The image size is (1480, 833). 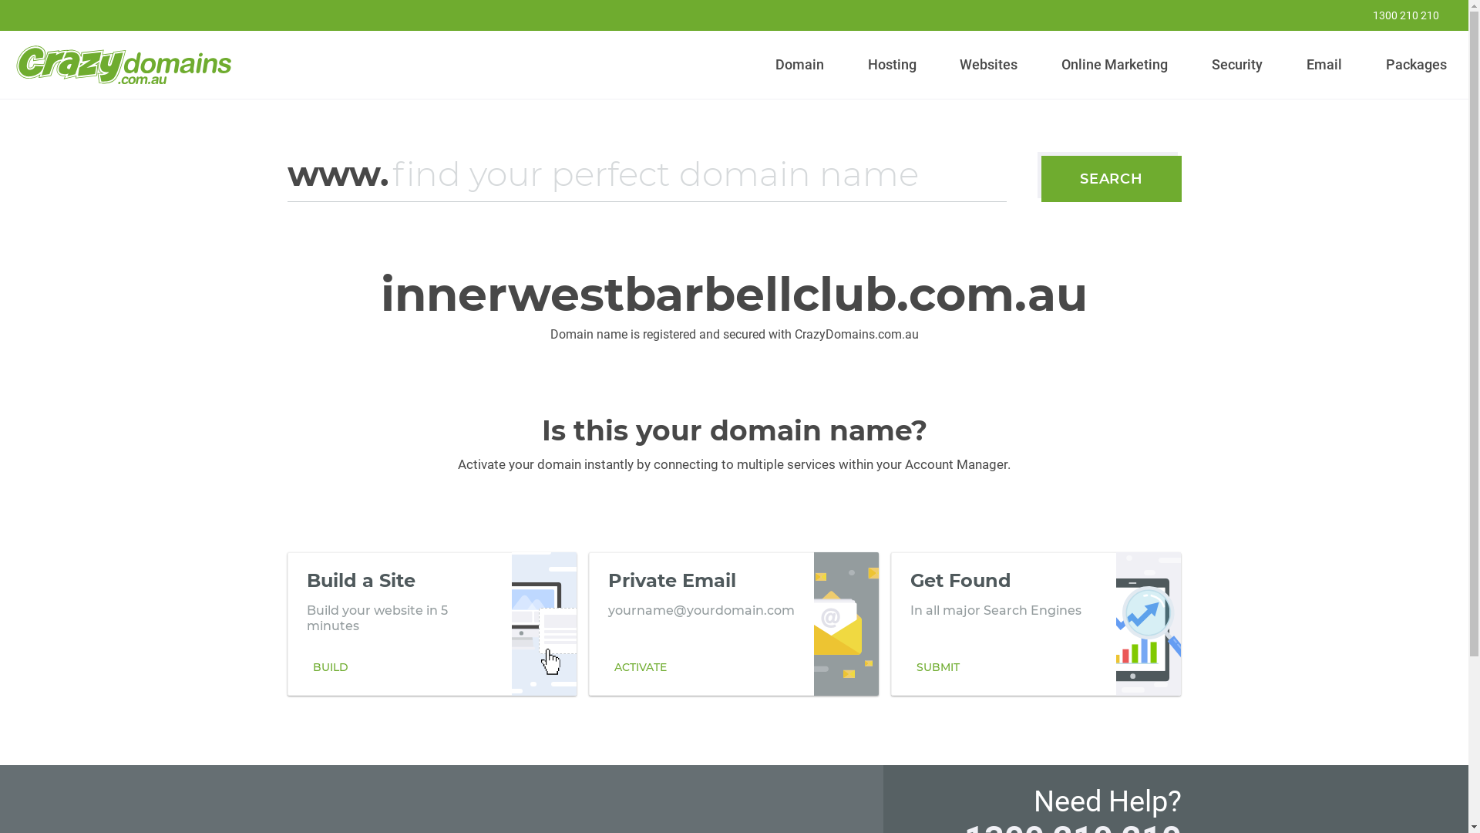 What do you see at coordinates (800, 65) in the screenshot?
I see `Domain` at bounding box center [800, 65].